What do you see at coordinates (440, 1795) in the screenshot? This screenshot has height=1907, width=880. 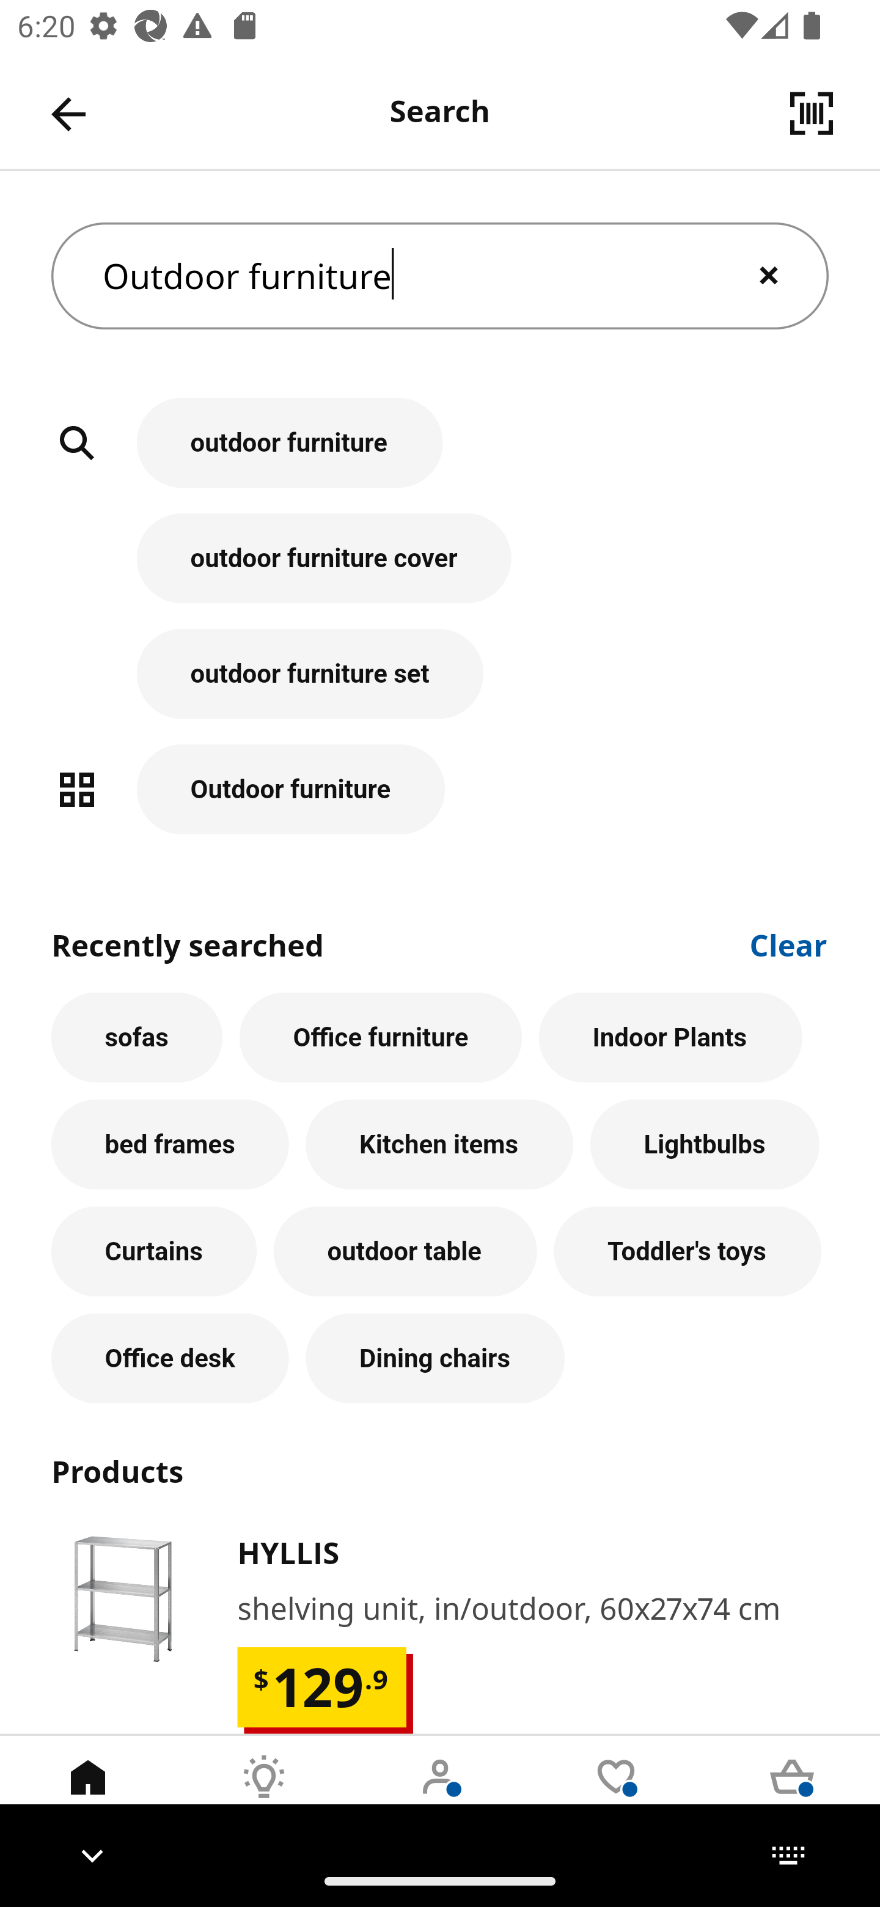 I see `User
Tab 3 of 5` at bounding box center [440, 1795].